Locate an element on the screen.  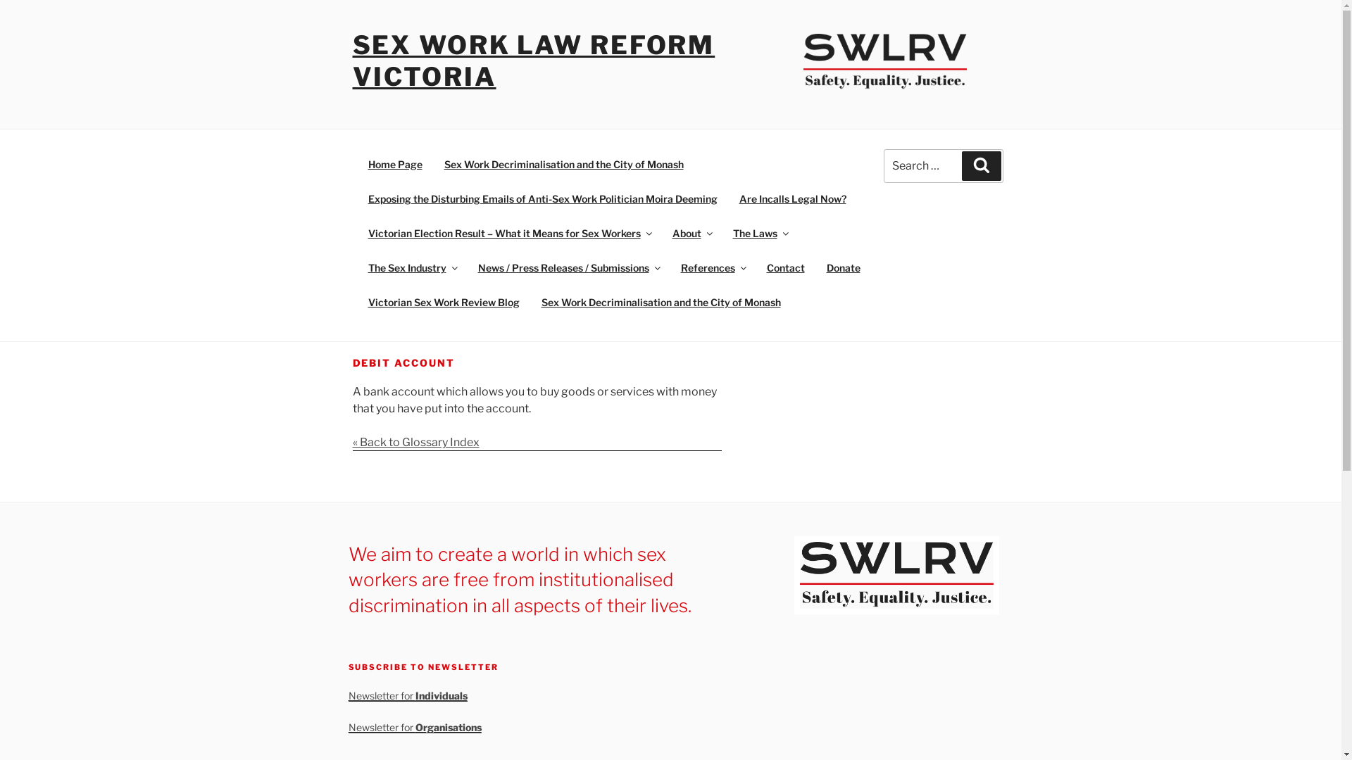
References is located at coordinates (713, 267).